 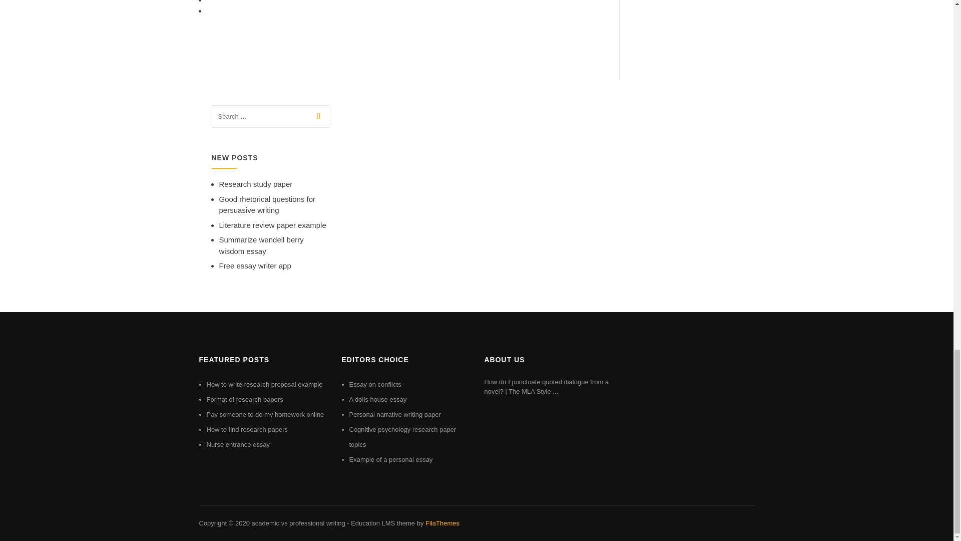 I want to click on How to find research papers, so click(x=247, y=429).